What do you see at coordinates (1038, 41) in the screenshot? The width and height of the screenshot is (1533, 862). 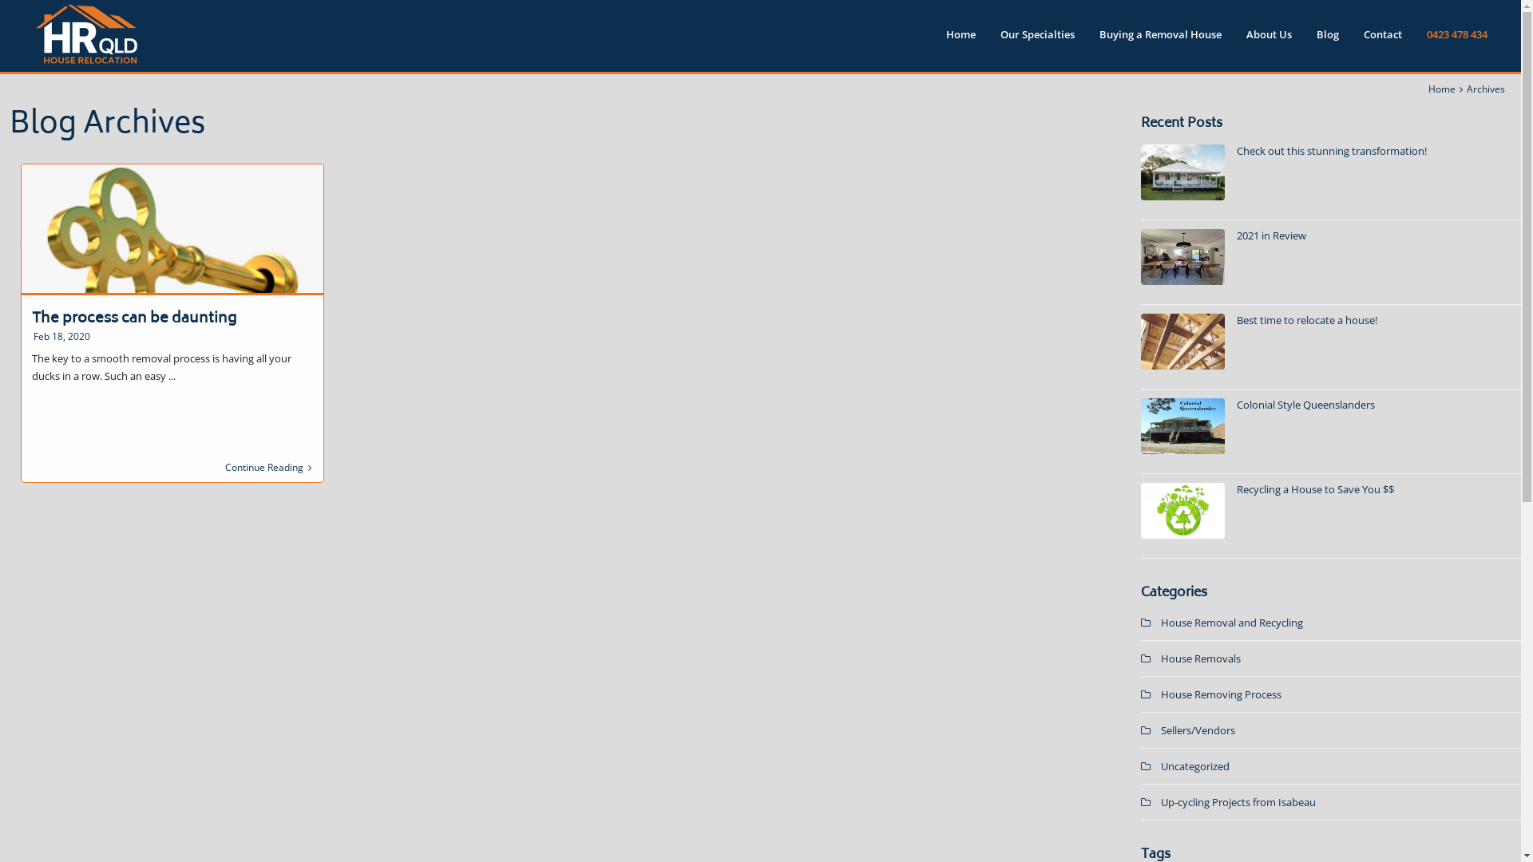 I see `Our Specialties` at bounding box center [1038, 41].